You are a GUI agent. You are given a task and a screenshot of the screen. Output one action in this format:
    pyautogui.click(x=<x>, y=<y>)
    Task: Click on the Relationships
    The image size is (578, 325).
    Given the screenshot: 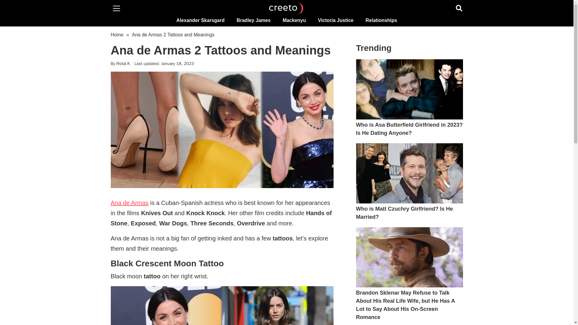 What is the action you would take?
    pyautogui.click(x=381, y=20)
    